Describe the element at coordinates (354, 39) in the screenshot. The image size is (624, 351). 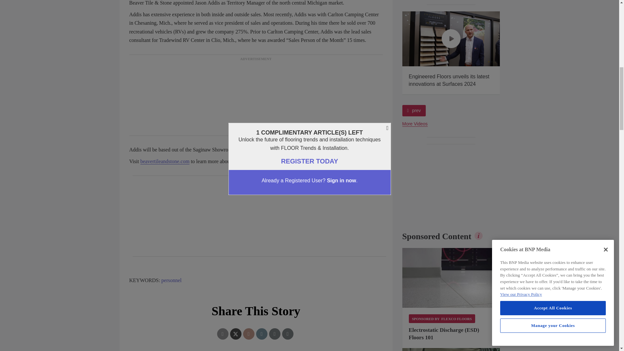
I see `CALI Offers Wine Country Tour with Taste of 2024 Collections` at that location.